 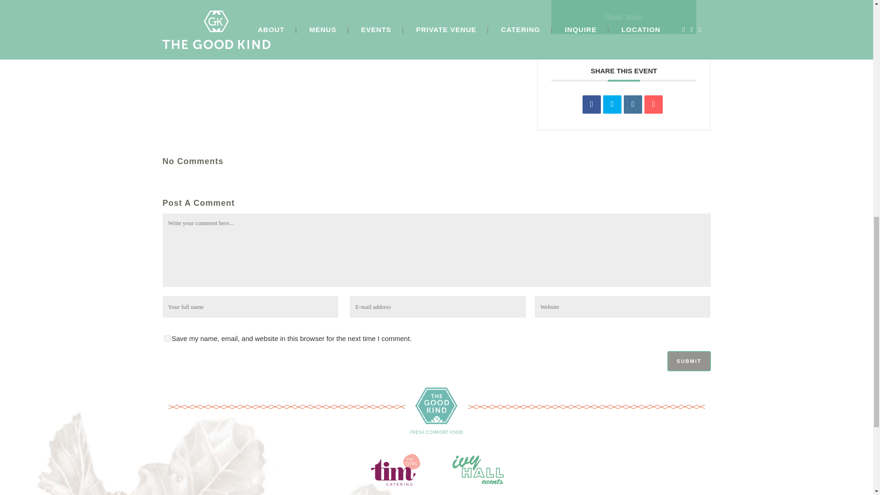 I want to click on Linkedin, so click(x=633, y=104).